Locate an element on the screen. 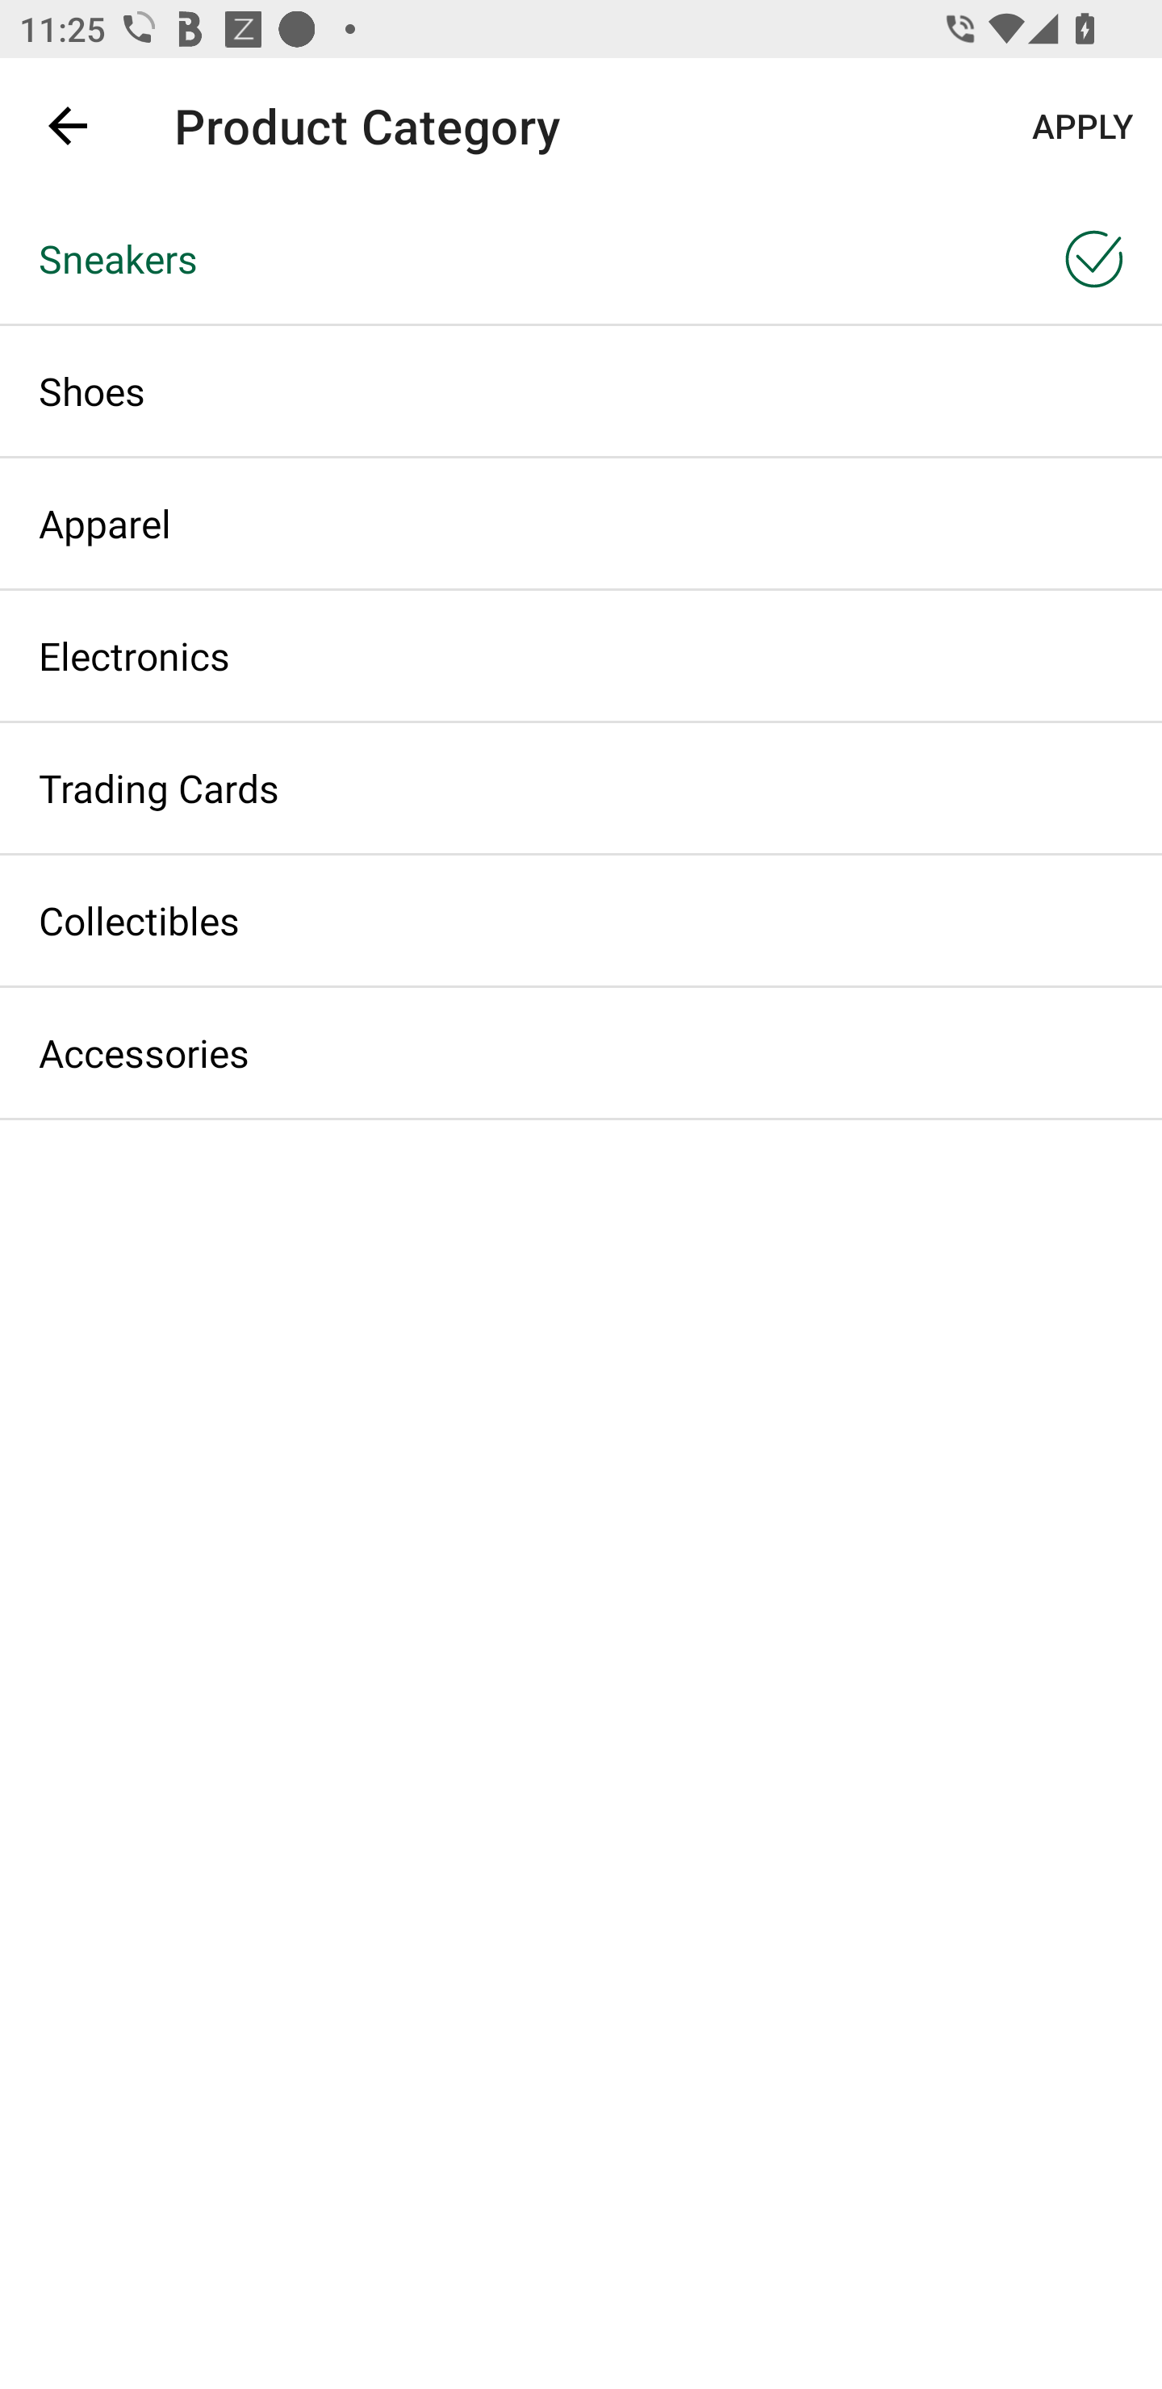  Trading Cards is located at coordinates (581, 788).